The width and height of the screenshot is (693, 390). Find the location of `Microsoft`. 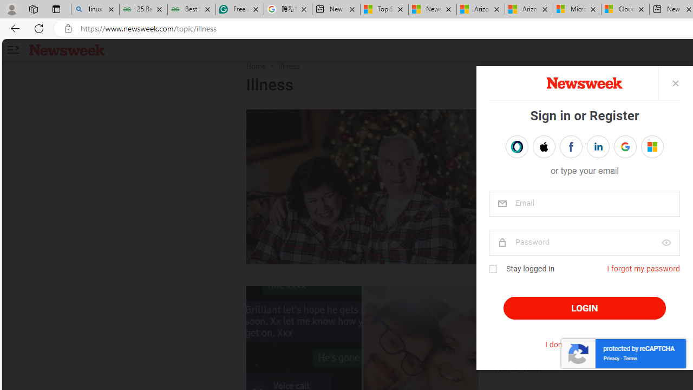

Microsoft is located at coordinates (652, 146).